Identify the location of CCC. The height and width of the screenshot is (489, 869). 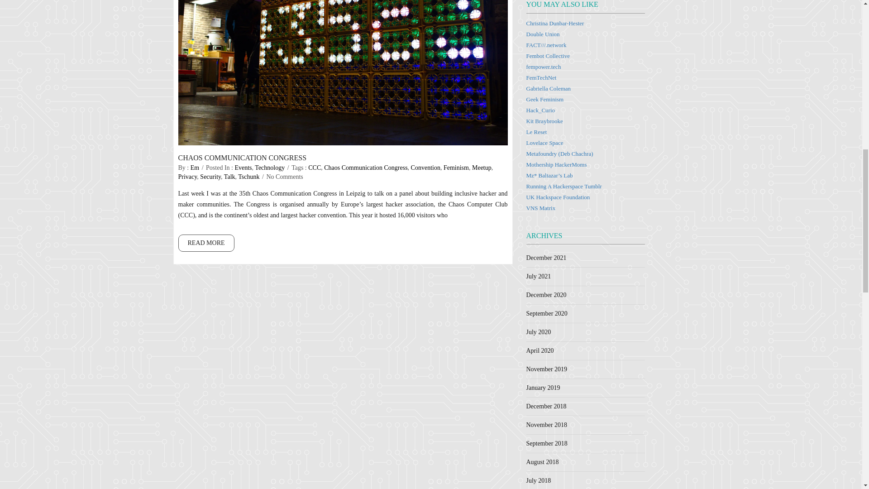
(314, 168).